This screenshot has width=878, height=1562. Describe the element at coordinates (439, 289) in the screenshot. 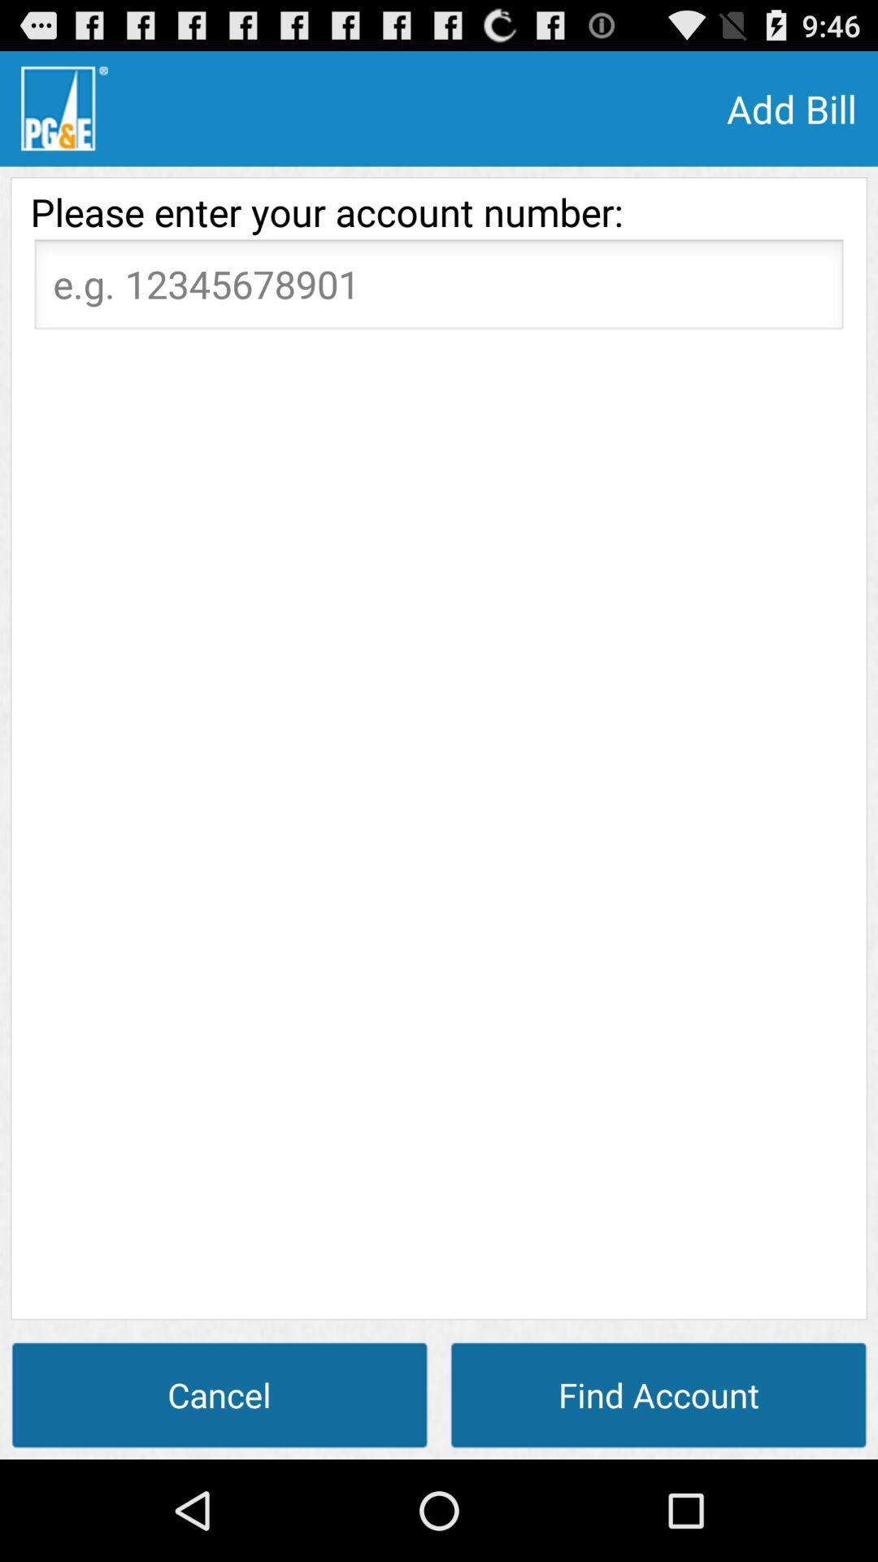

I see `form input to enter account number` at that location.